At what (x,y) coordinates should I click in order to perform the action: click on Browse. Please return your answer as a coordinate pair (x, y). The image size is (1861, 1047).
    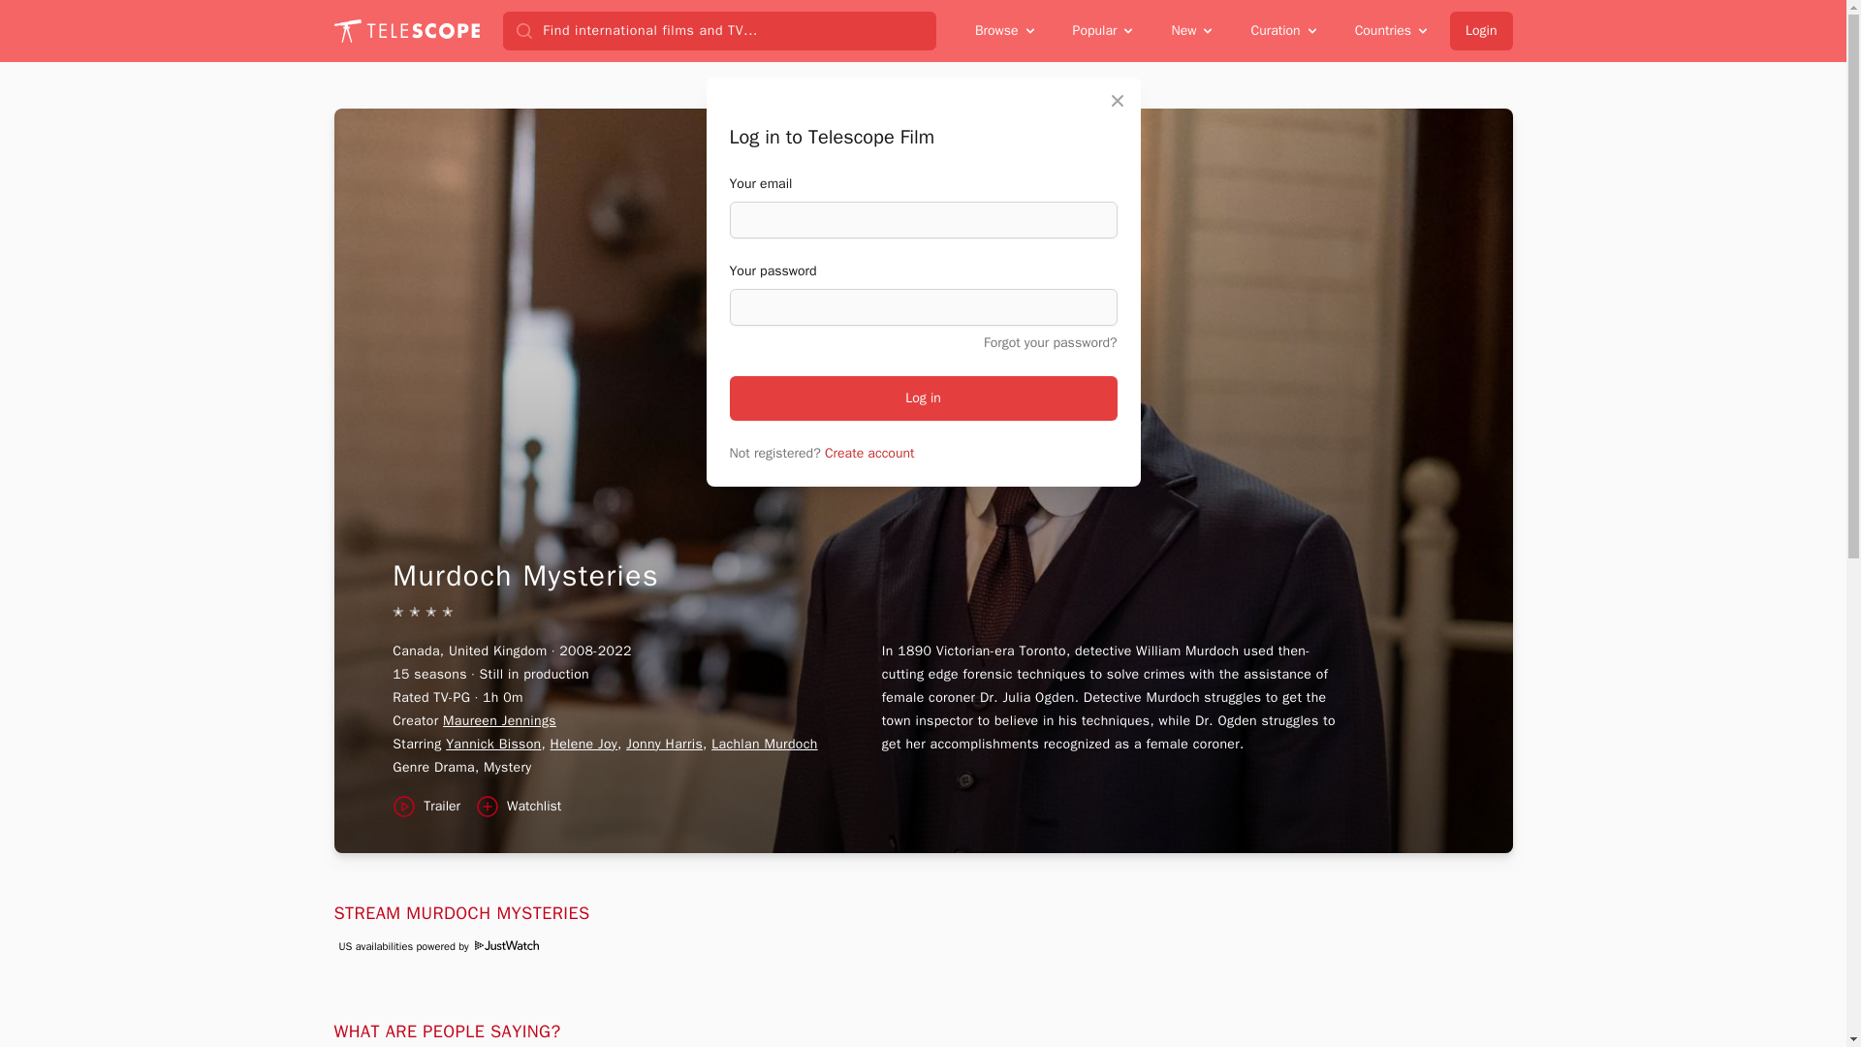
    Looking at the image, I should click on (1006, 30).